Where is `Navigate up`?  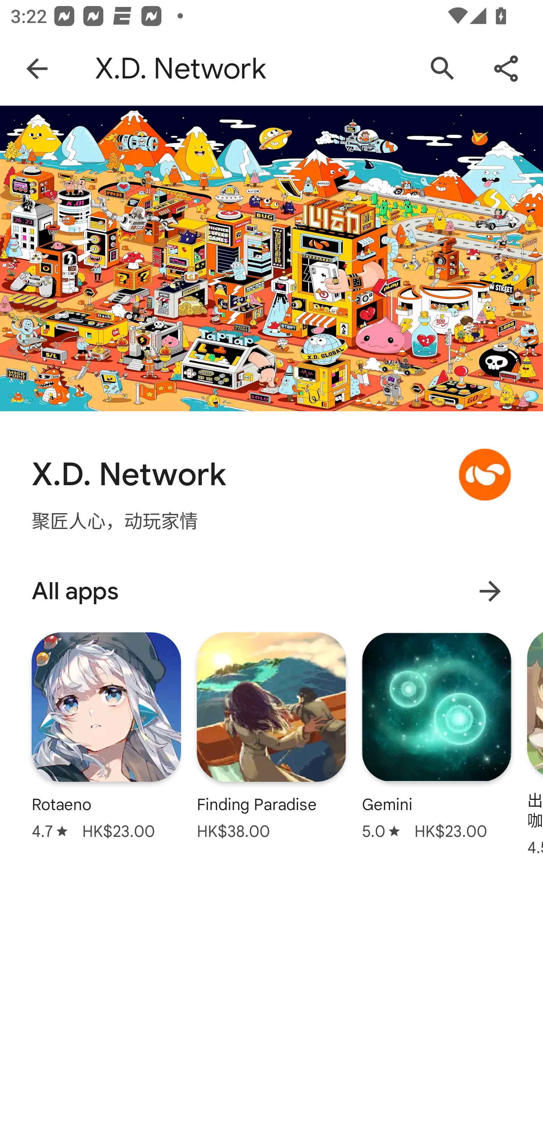
Navigate up is located at coordinates (37, 69).